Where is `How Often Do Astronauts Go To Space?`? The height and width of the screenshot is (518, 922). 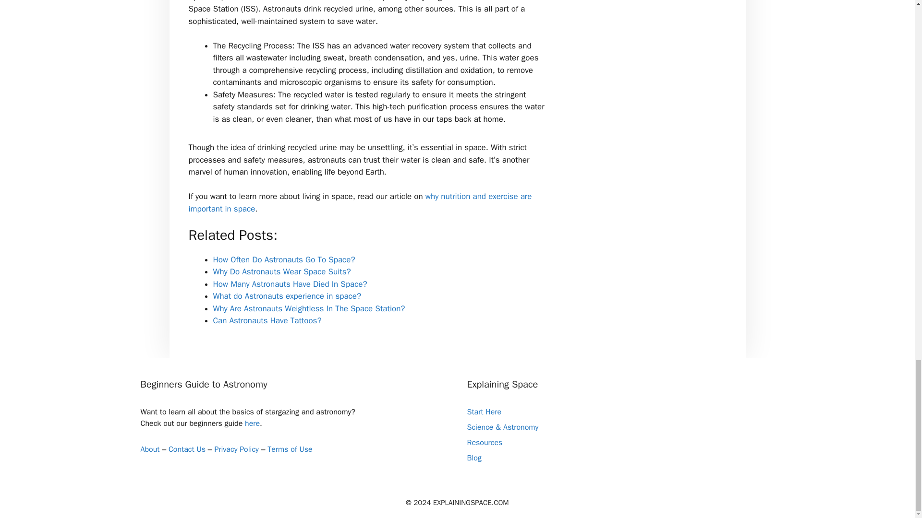
How Often Do Astronauts Go To Space? is located at coordinates (284, 259).